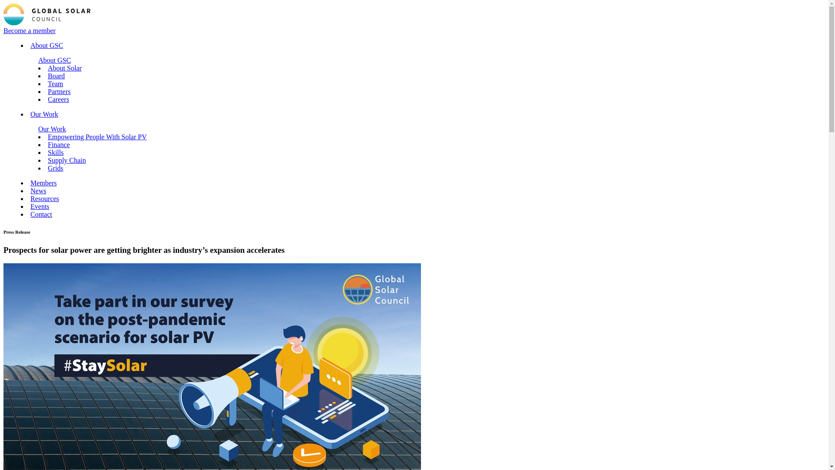  Describe the element at coordinates (55, 84) in the screenshot. I see `Team` at that location.